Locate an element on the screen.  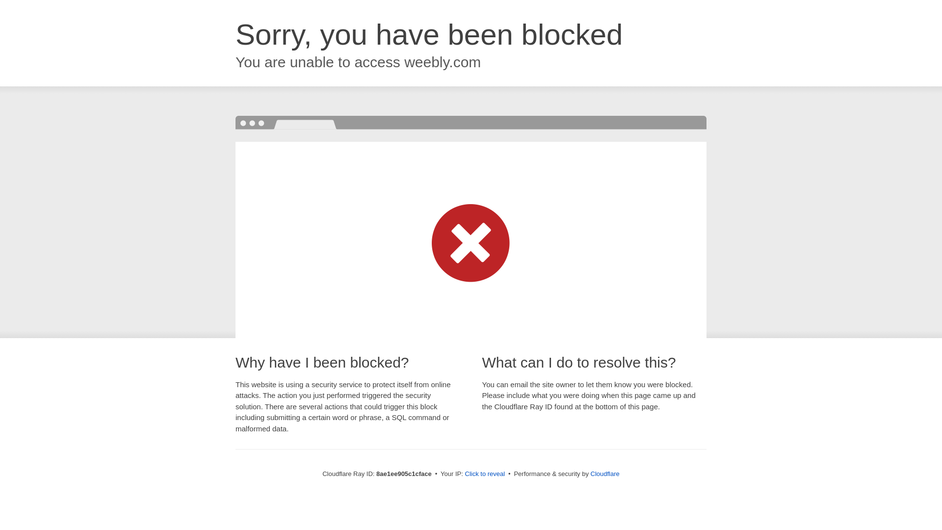
Click to reveal is located at coordinates (485, 474).